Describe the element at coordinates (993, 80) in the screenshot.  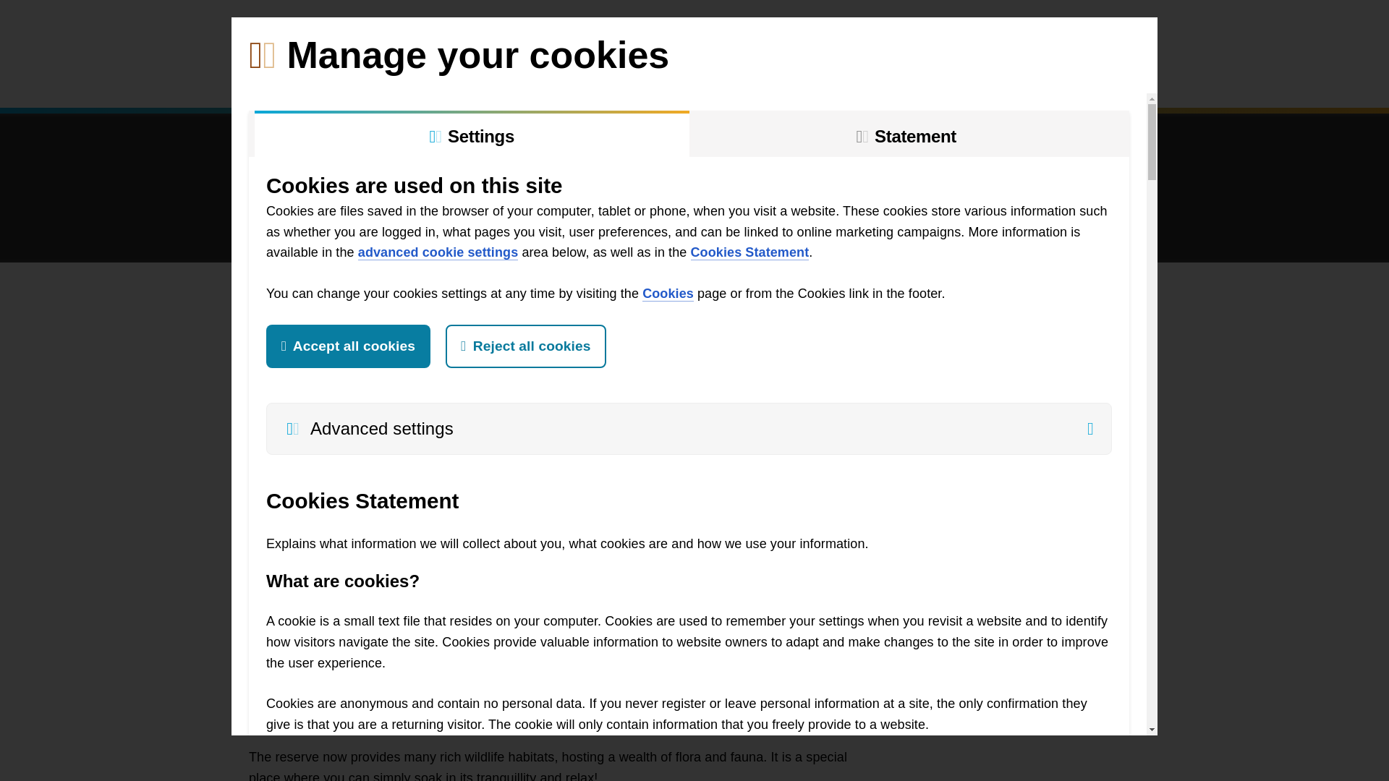
I see `Contact` at that location.